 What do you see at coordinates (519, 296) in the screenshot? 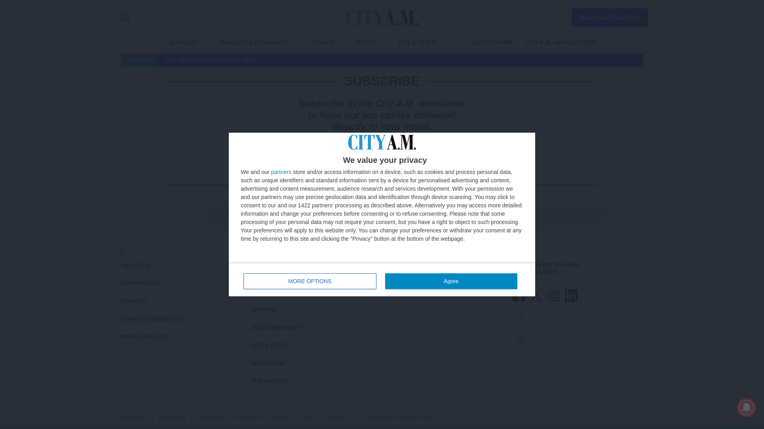
I see `FACEBOOK` at bounding box center [519, 296].